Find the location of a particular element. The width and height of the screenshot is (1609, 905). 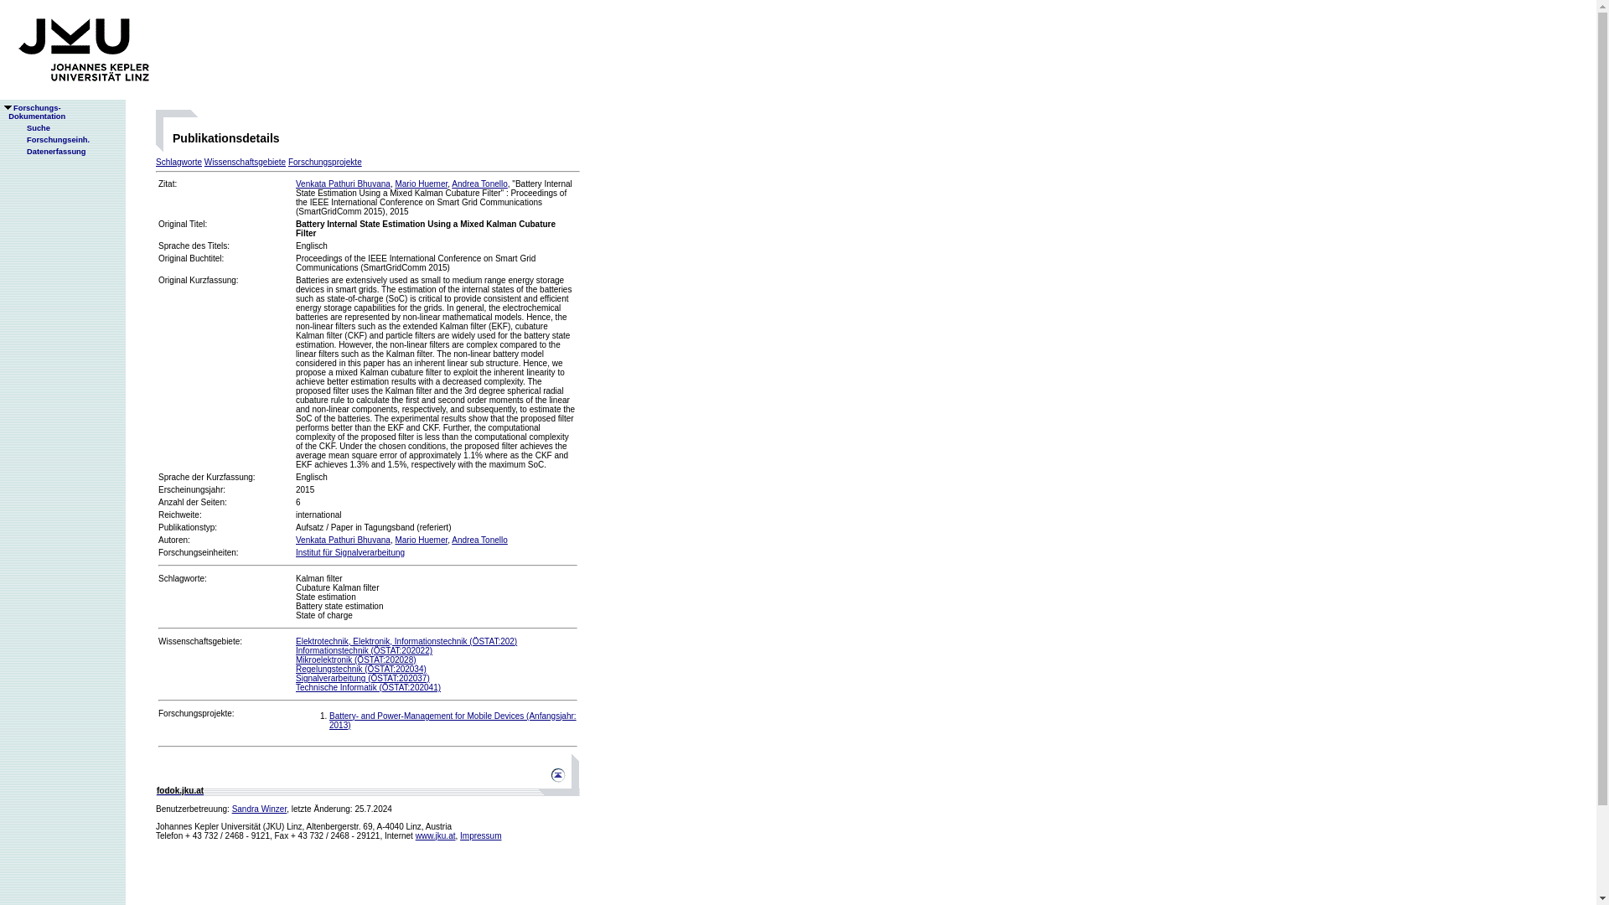

Schlagworte: is located at coordinates (344, 540).